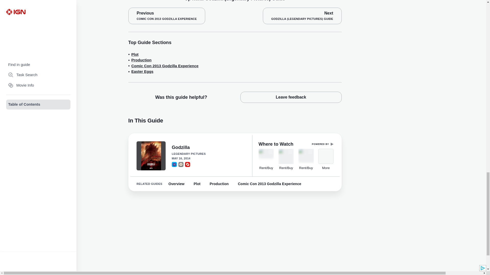 This screenshot has height=275, width=490. What do you see at coordinates (209, 148) in the screenshot?
I see `DVD` at bounding box center [209, 148].